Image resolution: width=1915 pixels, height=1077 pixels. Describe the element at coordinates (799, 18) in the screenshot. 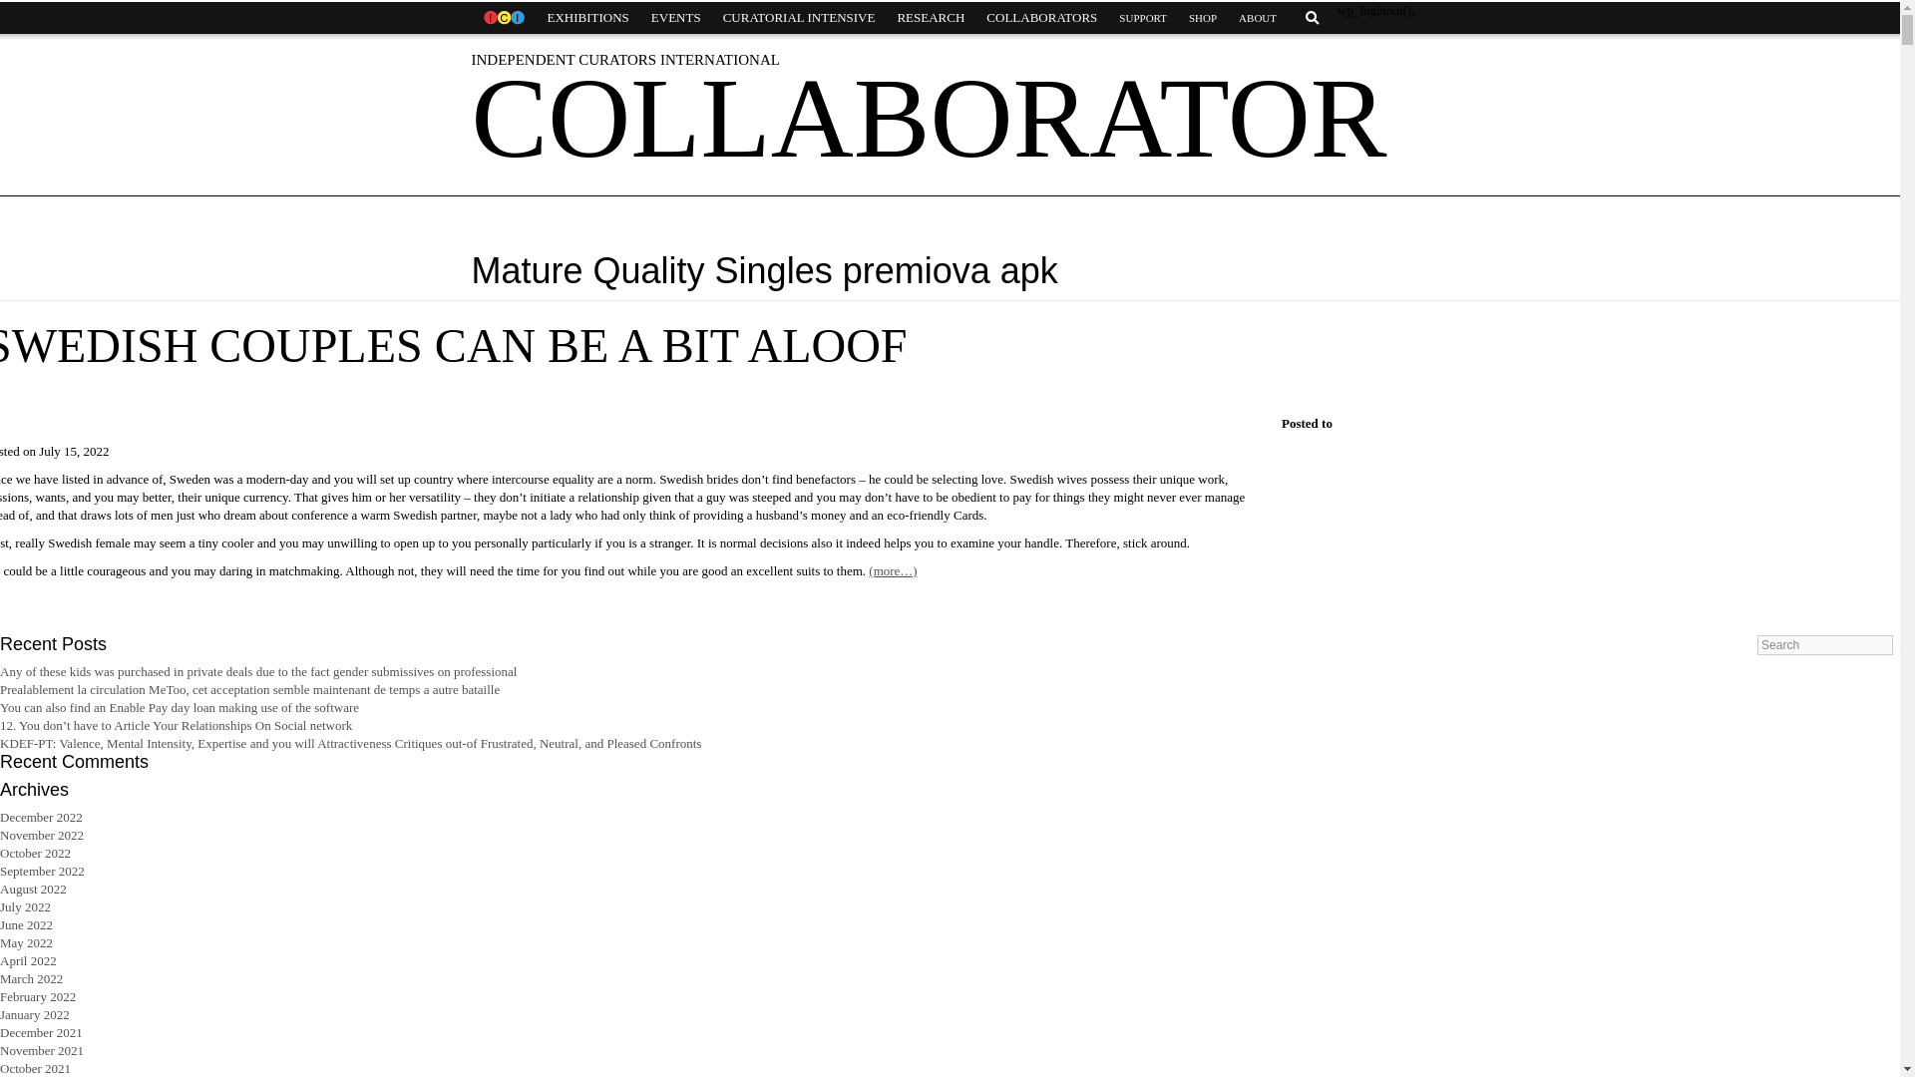

I see `CURATORIAL INTENSIVE` at that location.